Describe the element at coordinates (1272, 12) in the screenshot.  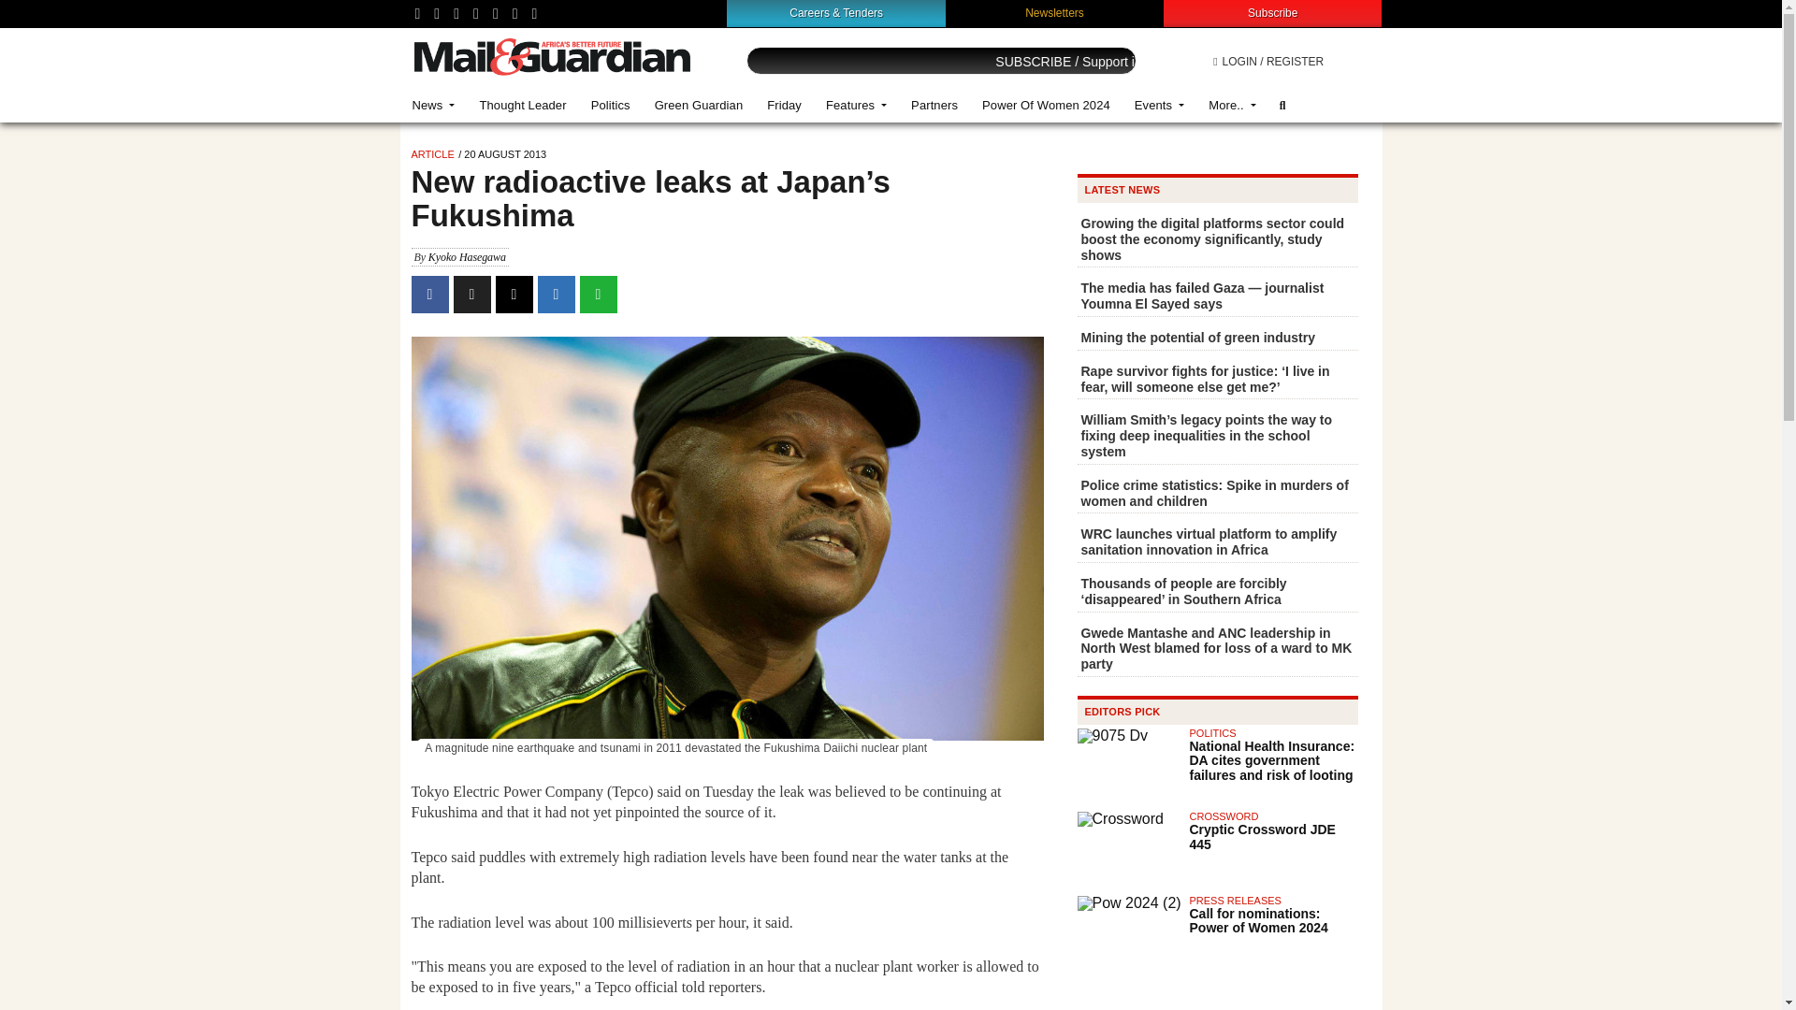
I see `Subscribe` at that location.